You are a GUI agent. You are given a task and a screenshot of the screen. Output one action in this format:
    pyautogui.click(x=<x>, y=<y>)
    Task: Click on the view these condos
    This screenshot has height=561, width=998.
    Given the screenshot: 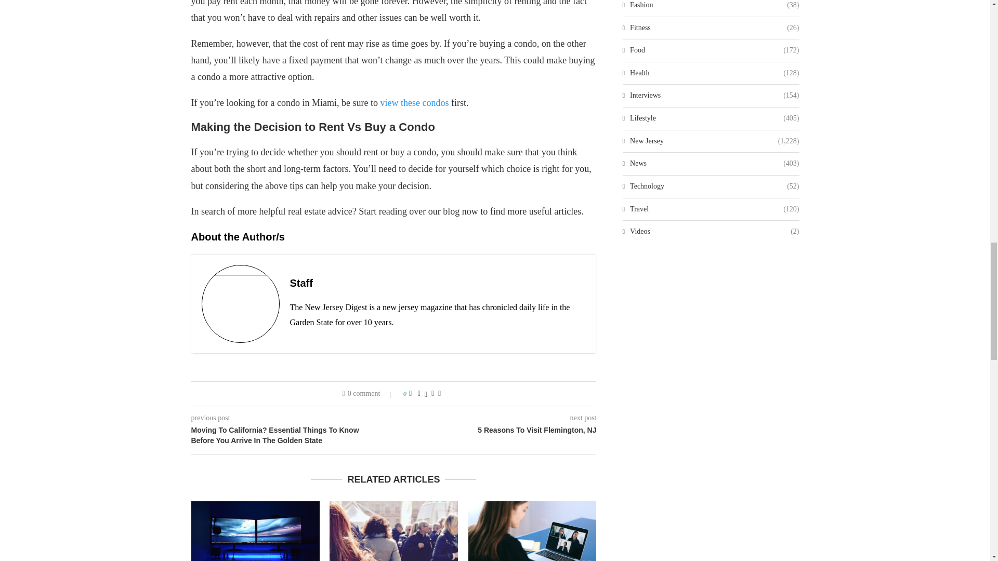 What is the action you would take?
    pyautogui.click(x=414, y=103)
    